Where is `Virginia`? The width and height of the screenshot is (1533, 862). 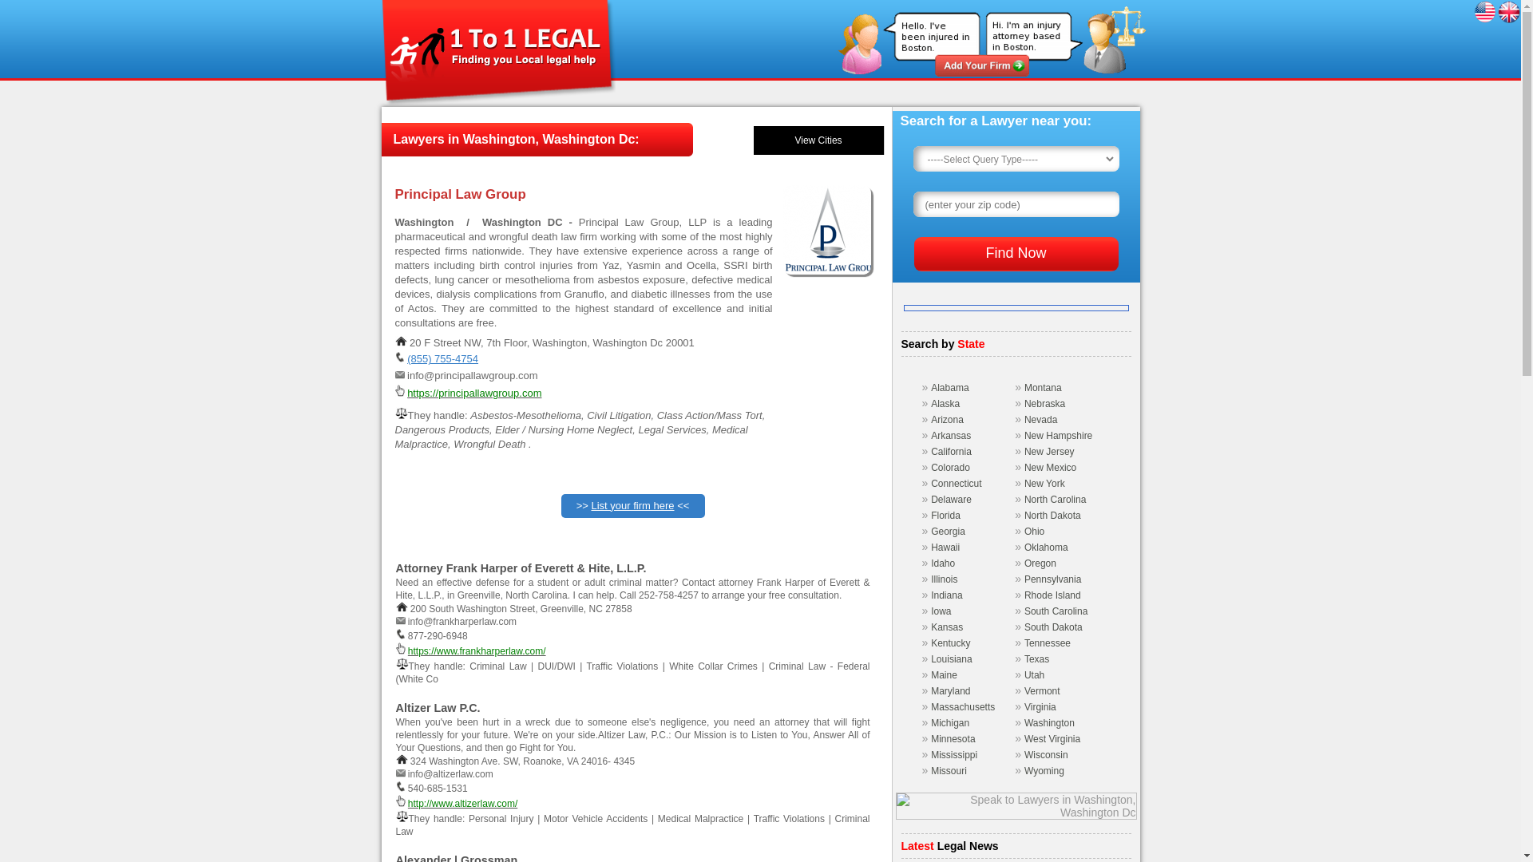
Virginia is located at coordinates (1040, 707).